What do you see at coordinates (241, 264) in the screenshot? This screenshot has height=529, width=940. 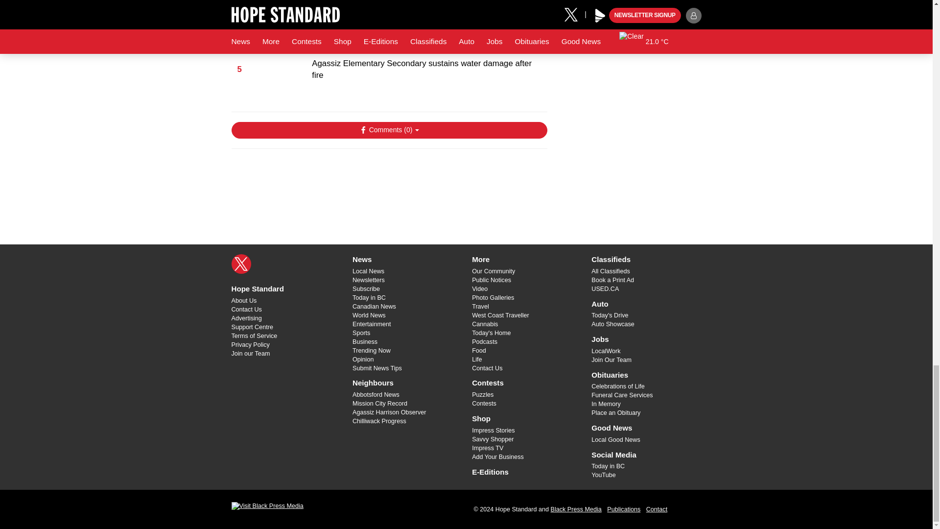 I see `X` at bounding box center [241, 264].